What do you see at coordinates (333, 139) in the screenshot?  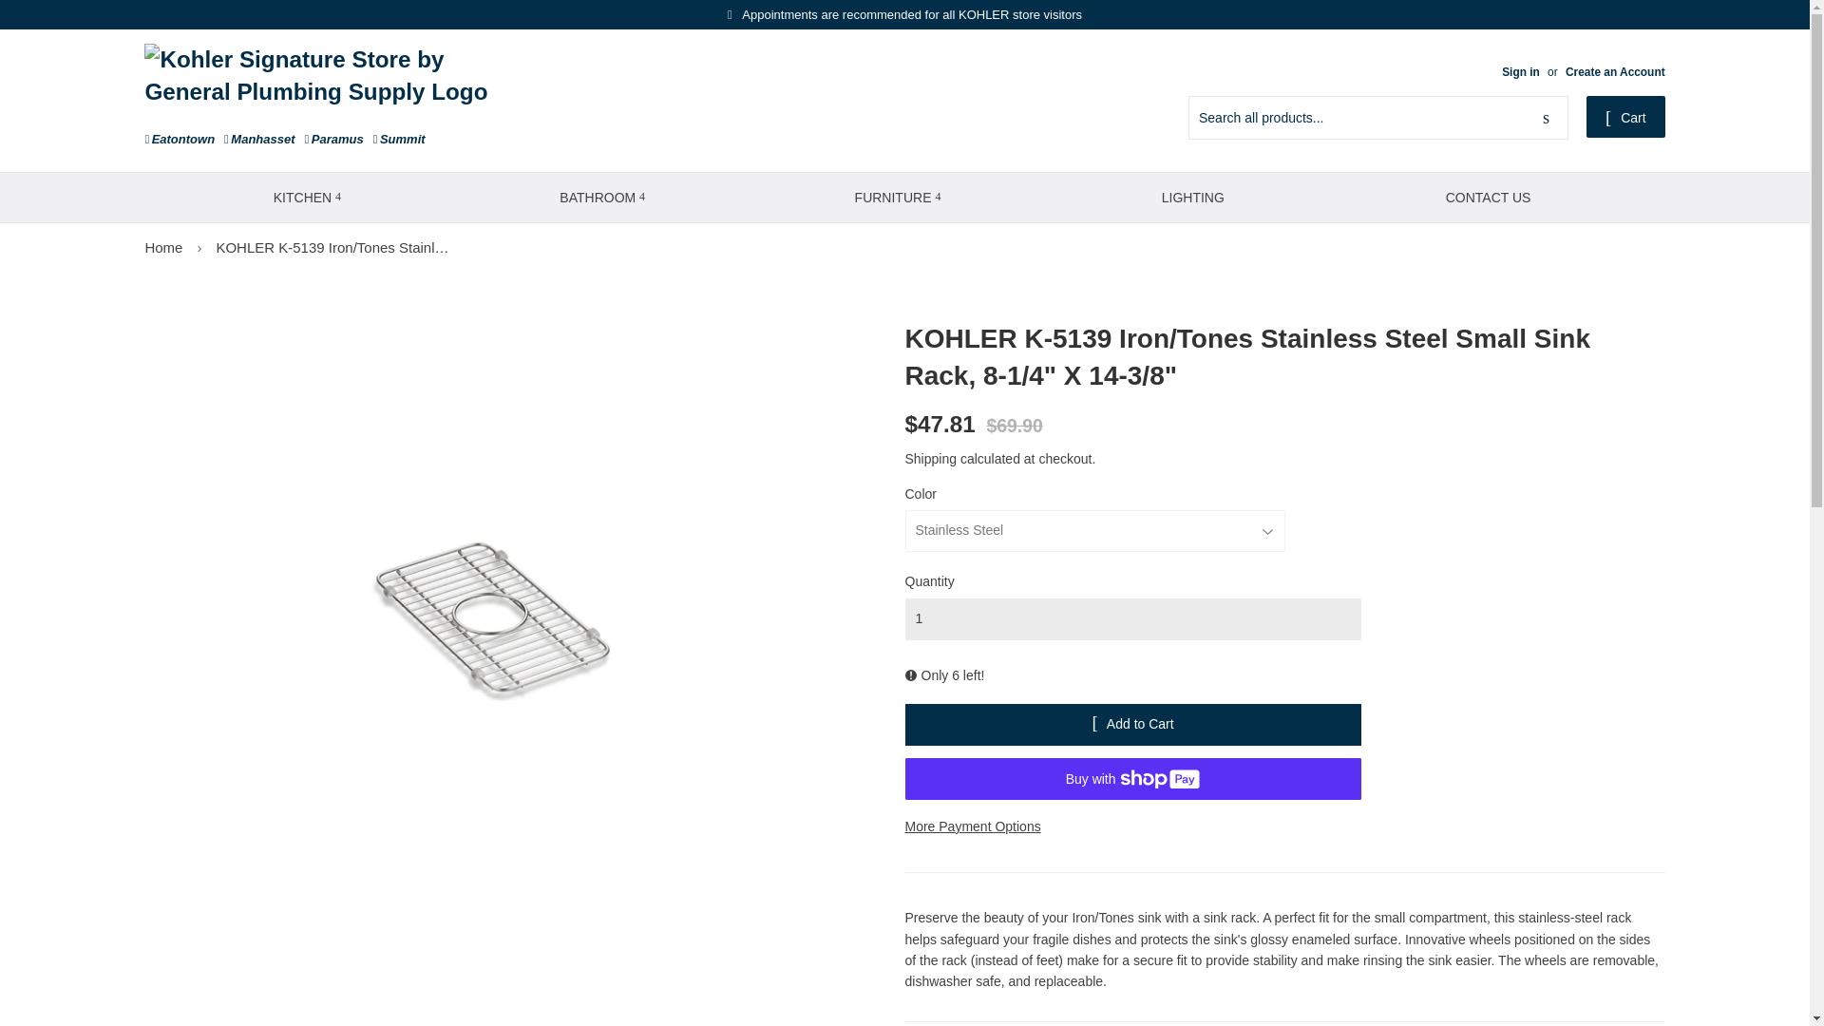 I see `Paramus` at bounding box center [333, 139].